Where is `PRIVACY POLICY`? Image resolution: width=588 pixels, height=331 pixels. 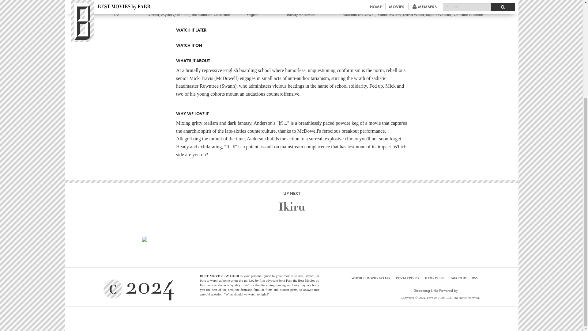
PRIVACY POLICY is located at coordinates (407, 278).